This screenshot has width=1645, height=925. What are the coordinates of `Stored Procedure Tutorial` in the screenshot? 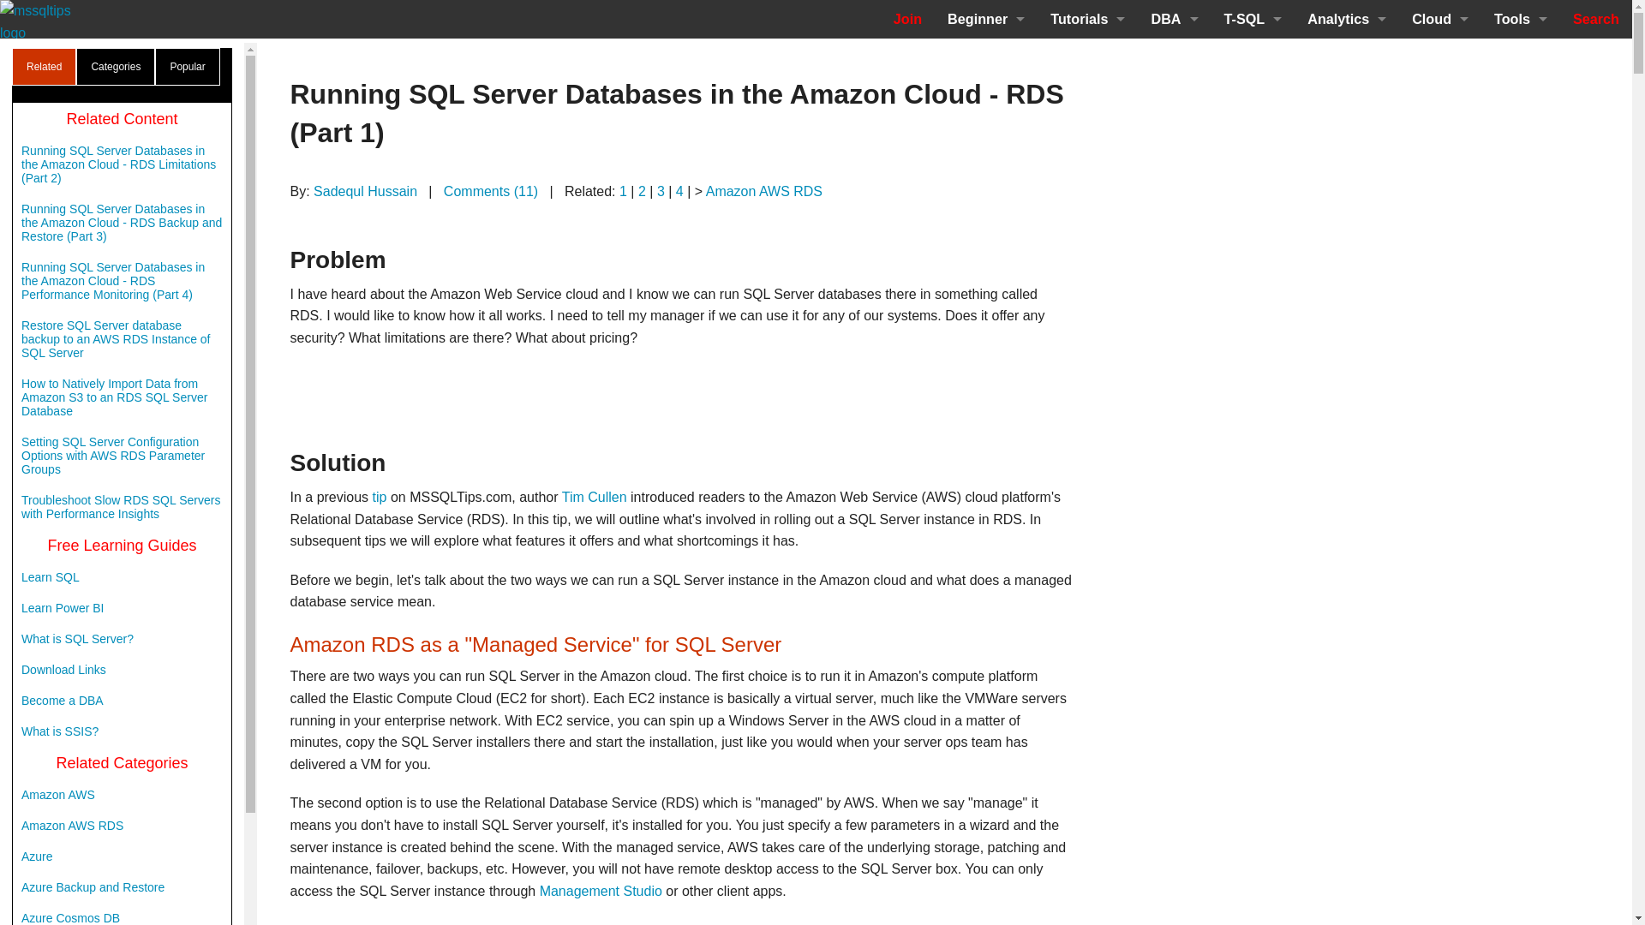 It's located at (1253, 96).